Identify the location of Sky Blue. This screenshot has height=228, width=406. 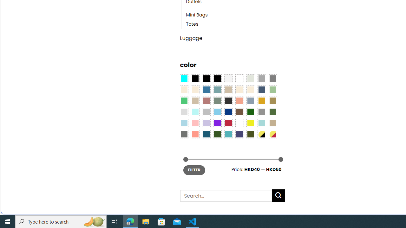
(217, 112).